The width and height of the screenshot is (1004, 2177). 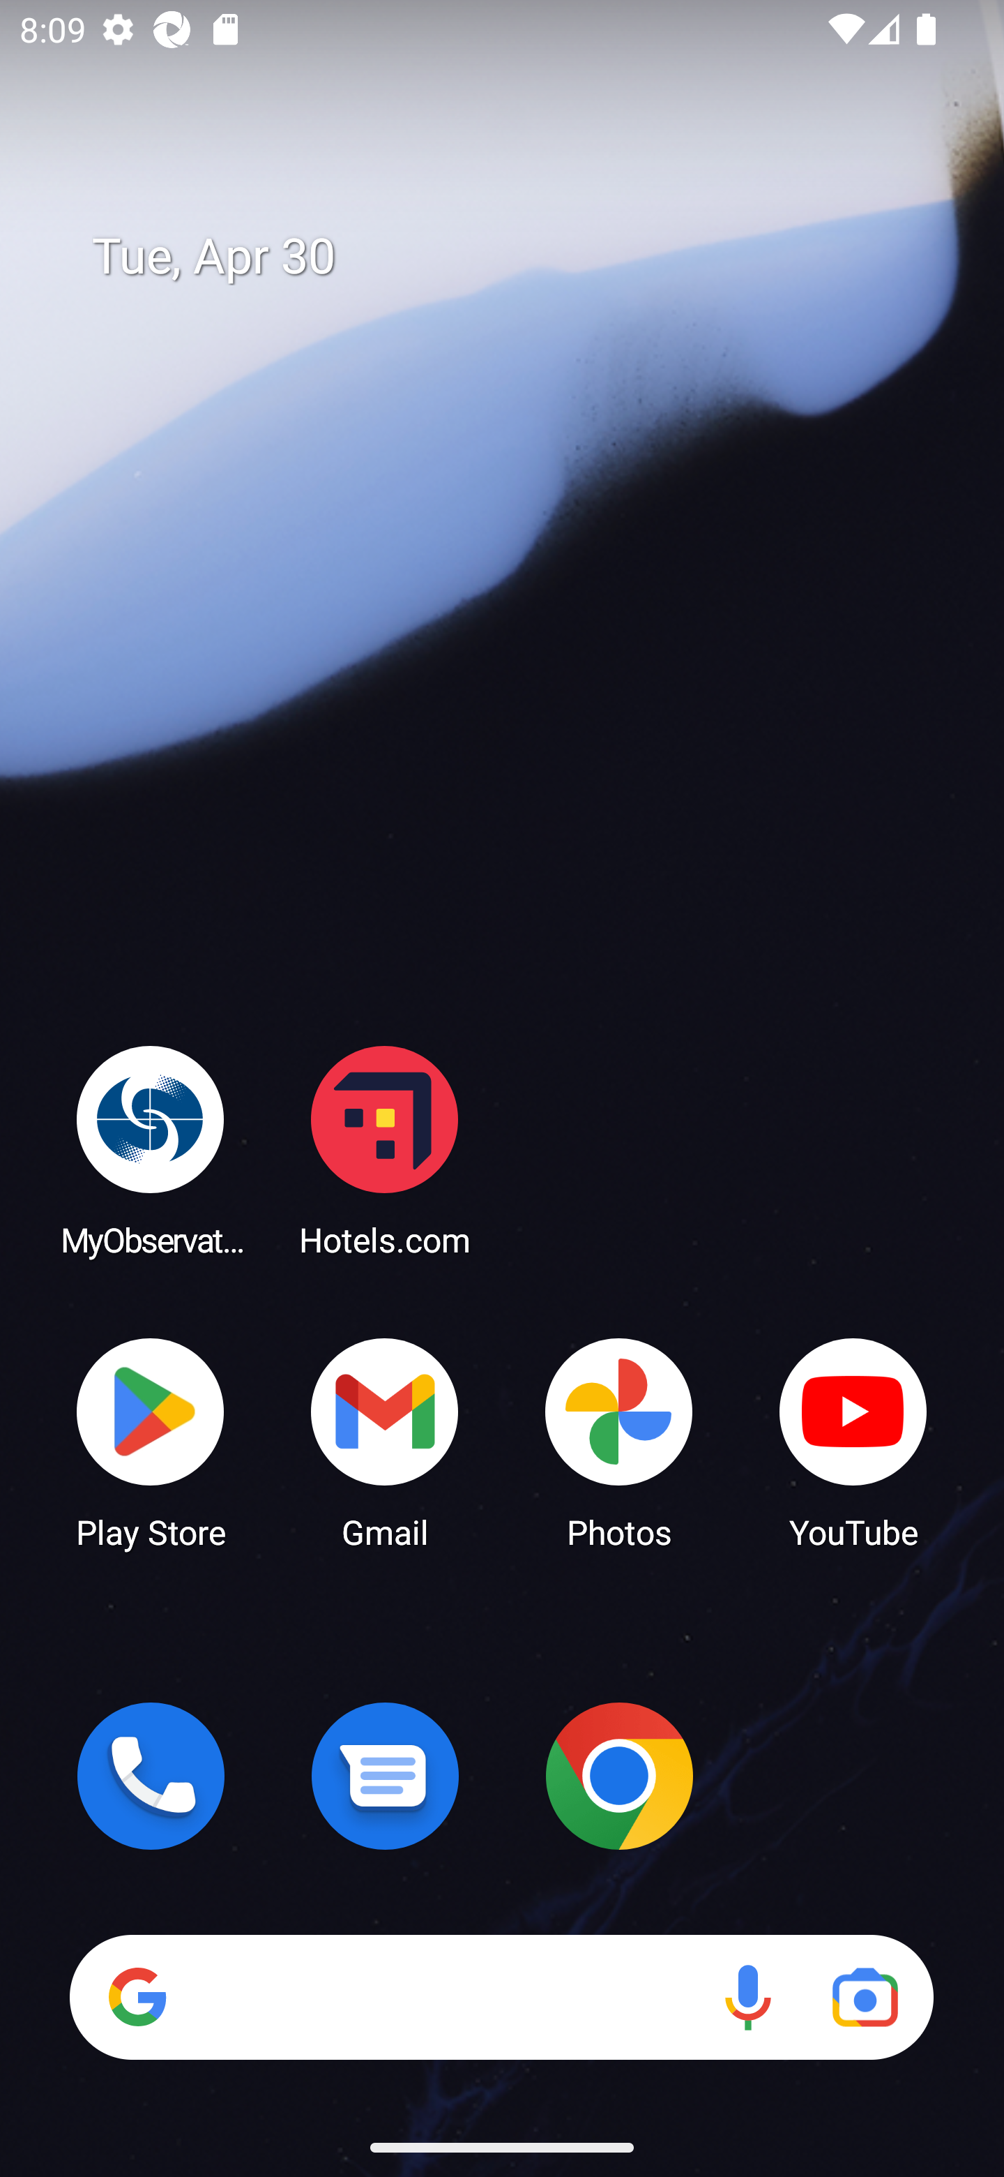 What do you see at coordinates (619, 1442) in the screenshot?
I see `Photos` at bounding box center [619, 1442].